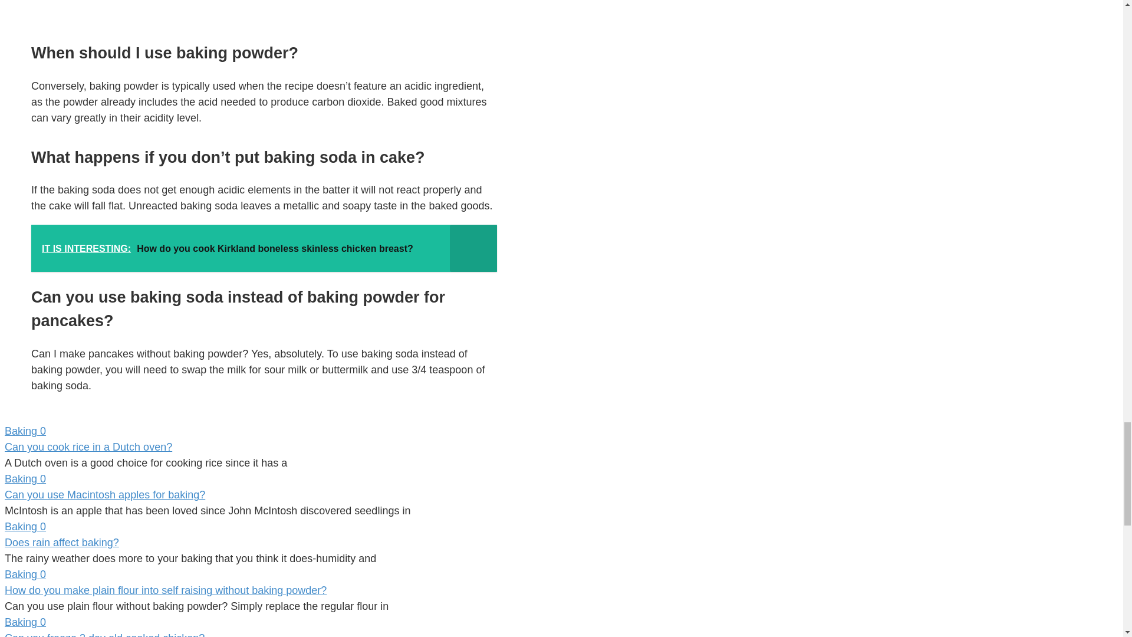 The image size is (1132, 637). I want to click on Can you cook rice in a Dutch oven?, so click(88, 447).